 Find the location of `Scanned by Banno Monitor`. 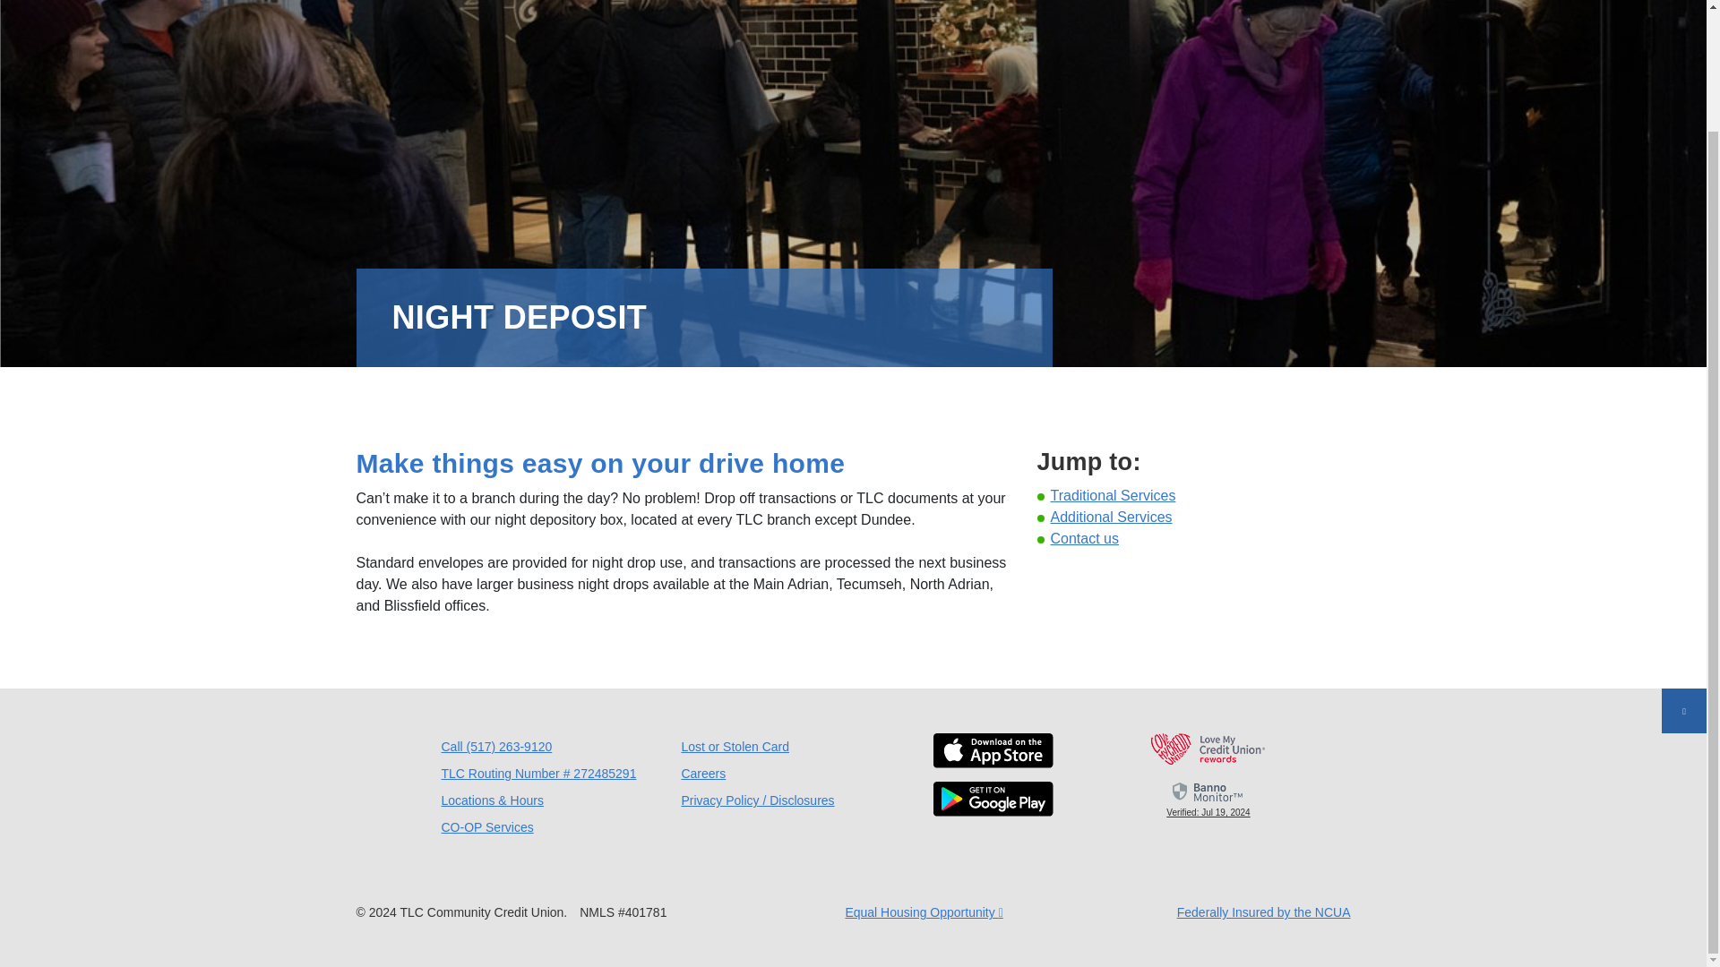

Scanned by Banno Monitor is located at coordinates (1208, 792).